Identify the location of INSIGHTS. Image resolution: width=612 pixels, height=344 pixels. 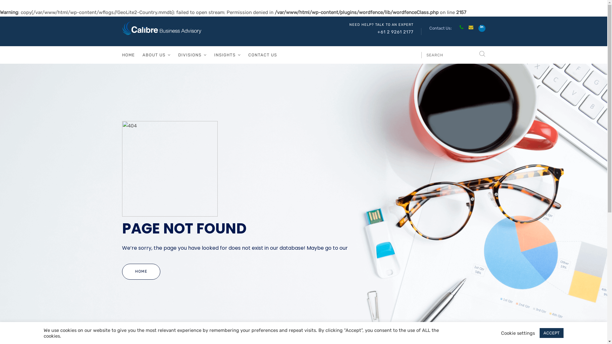
(228, 55).